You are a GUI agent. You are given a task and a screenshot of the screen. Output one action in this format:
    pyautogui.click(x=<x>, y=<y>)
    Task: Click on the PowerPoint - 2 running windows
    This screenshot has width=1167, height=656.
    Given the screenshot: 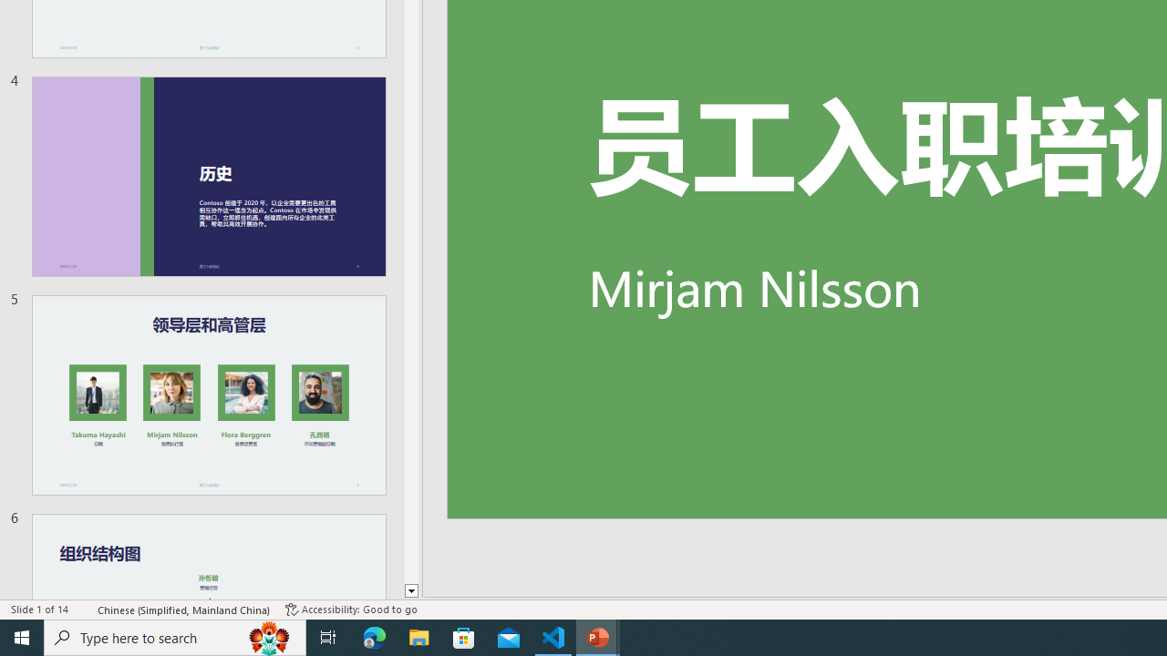 What is the action you would take?
    pyautogui.click(x=598, y=638)
    